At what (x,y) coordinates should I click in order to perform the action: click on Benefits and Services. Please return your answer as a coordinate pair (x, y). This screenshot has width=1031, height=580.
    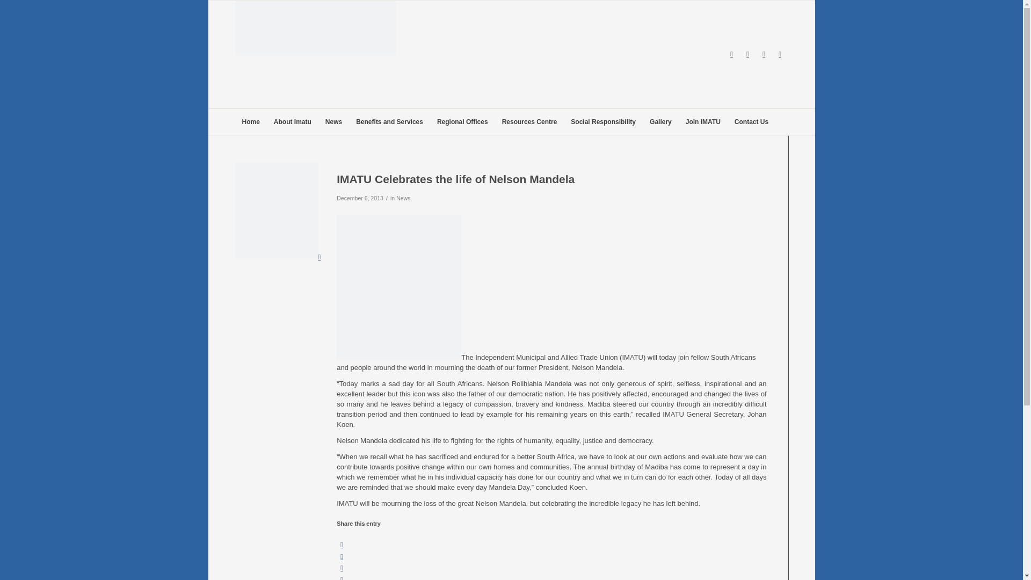
    Looking at the image, I should click on (389, 121).